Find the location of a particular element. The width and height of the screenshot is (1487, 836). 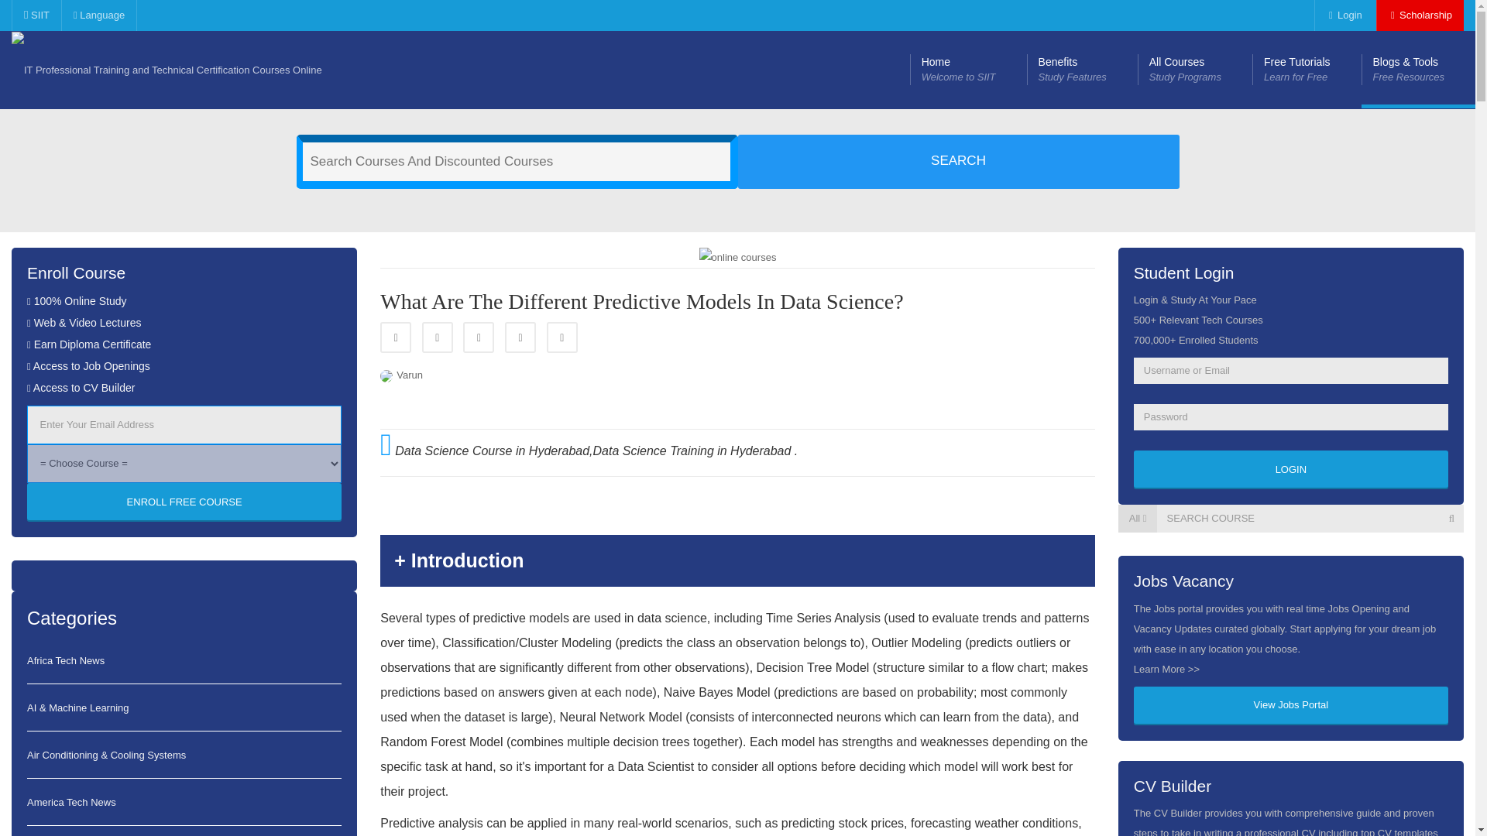

Share on Facebook is located at coordinates (562, 337).